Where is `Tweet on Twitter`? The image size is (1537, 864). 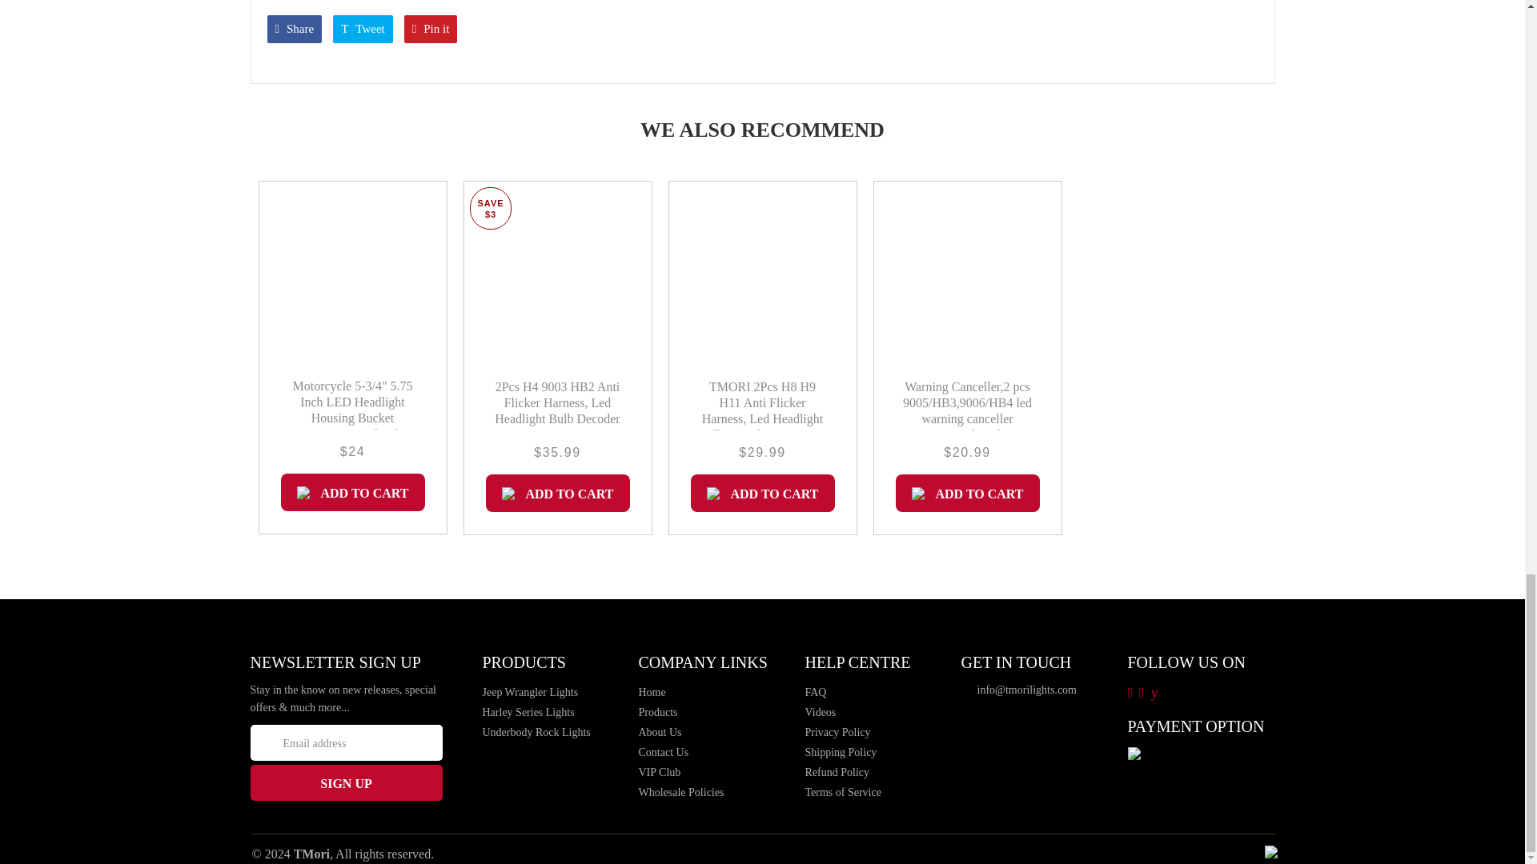
Tweet on Twitter is located at coordinates (363, 29).